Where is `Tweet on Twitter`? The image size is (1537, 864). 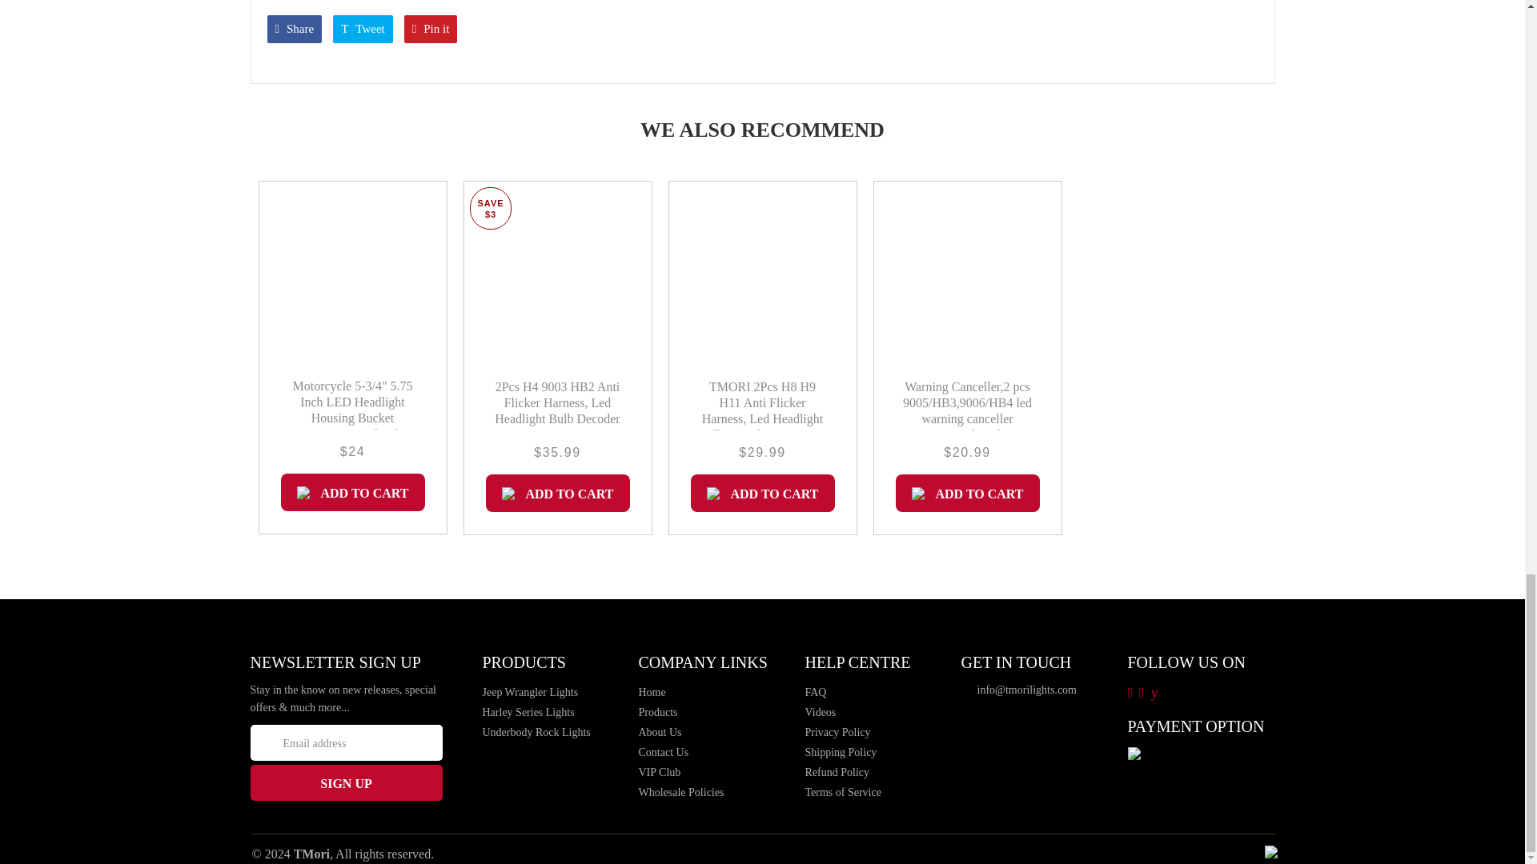
Tweet on Twitter is located at coordinates (363, 29).